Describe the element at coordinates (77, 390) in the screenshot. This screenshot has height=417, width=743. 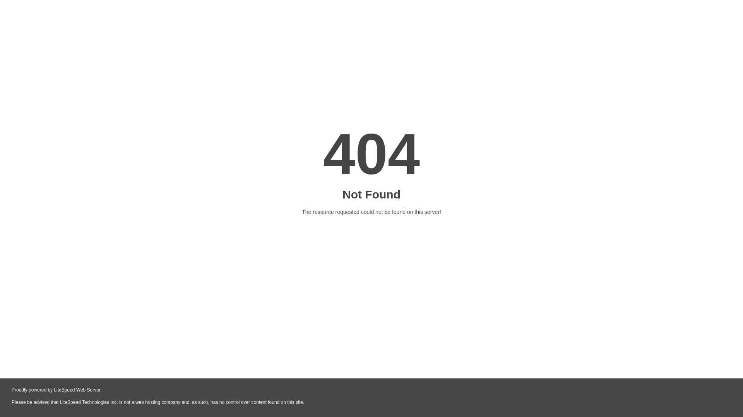
I see `LiteSpeed Web Server` at that location.